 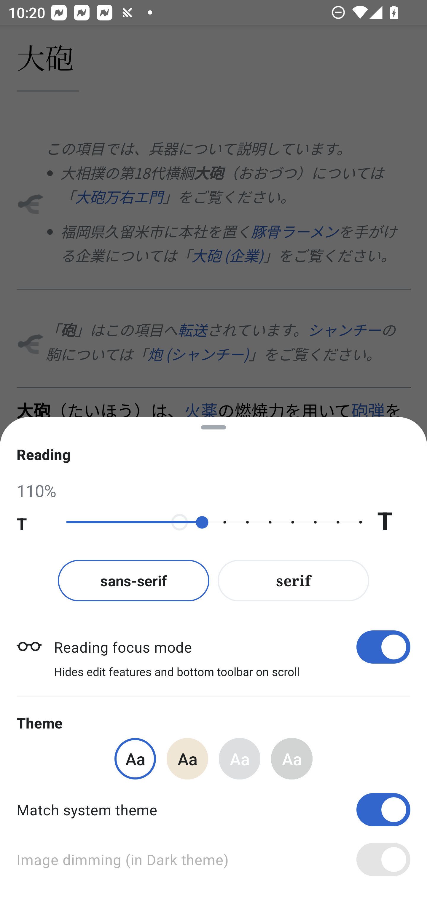 What do you see at coordinates (393, 522) in the screenshot?
I see `T Increase text size` at bounding box center [393, 522].